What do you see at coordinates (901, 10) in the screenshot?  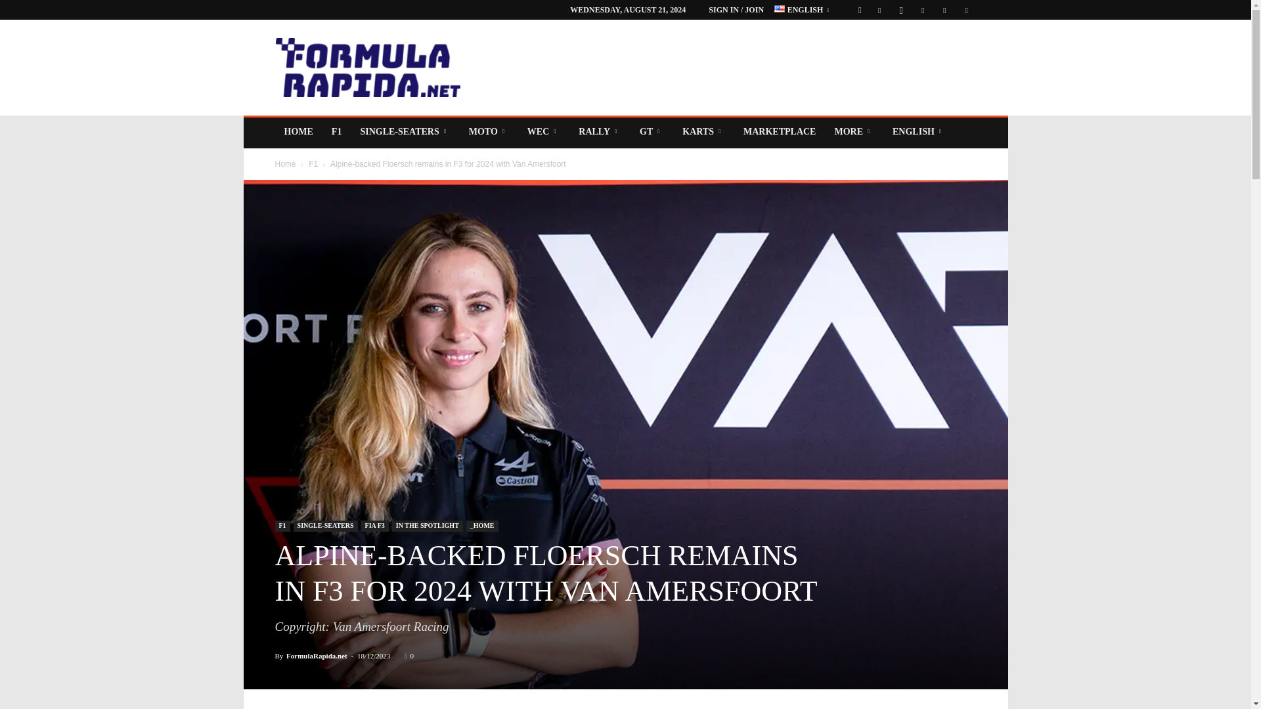 I see `Instagram` at bounding box center [901, 10].